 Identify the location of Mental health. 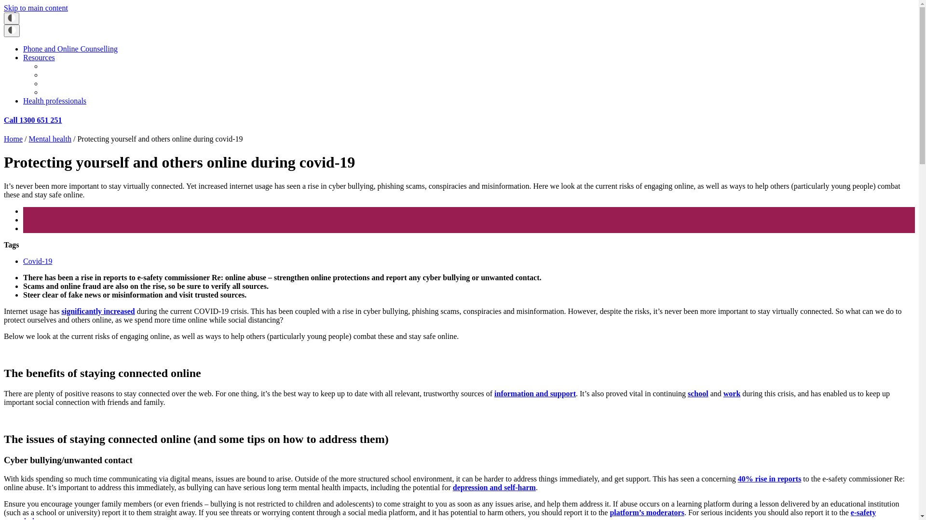
(50, 139).